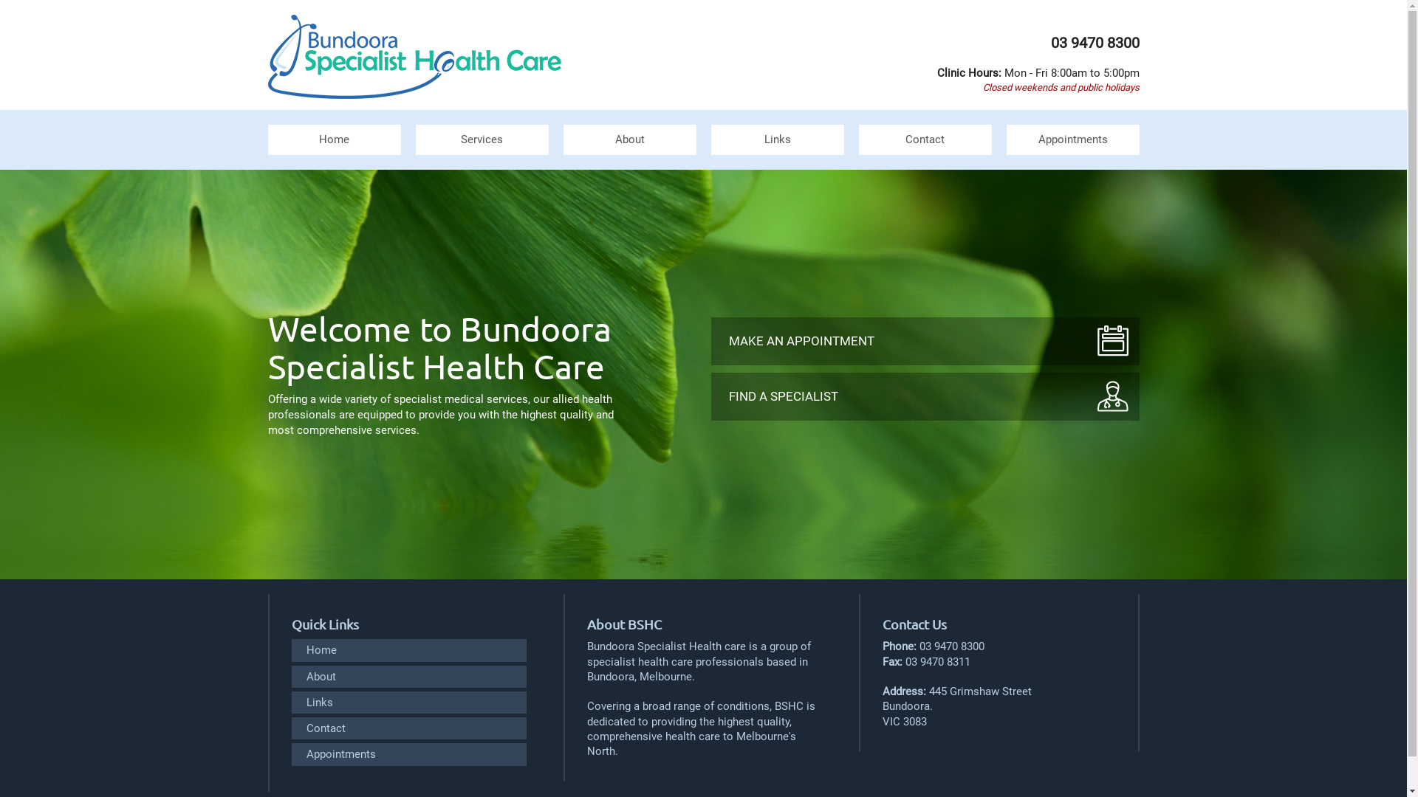  I want to click on About, so click(629, 139).